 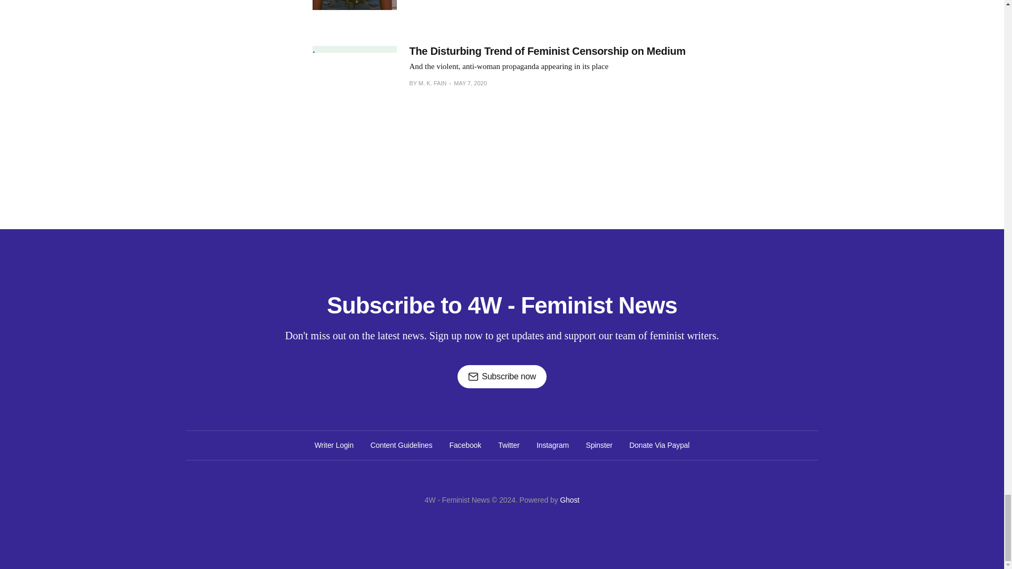 I want to click on Ghost, so click(x=569, y=499).